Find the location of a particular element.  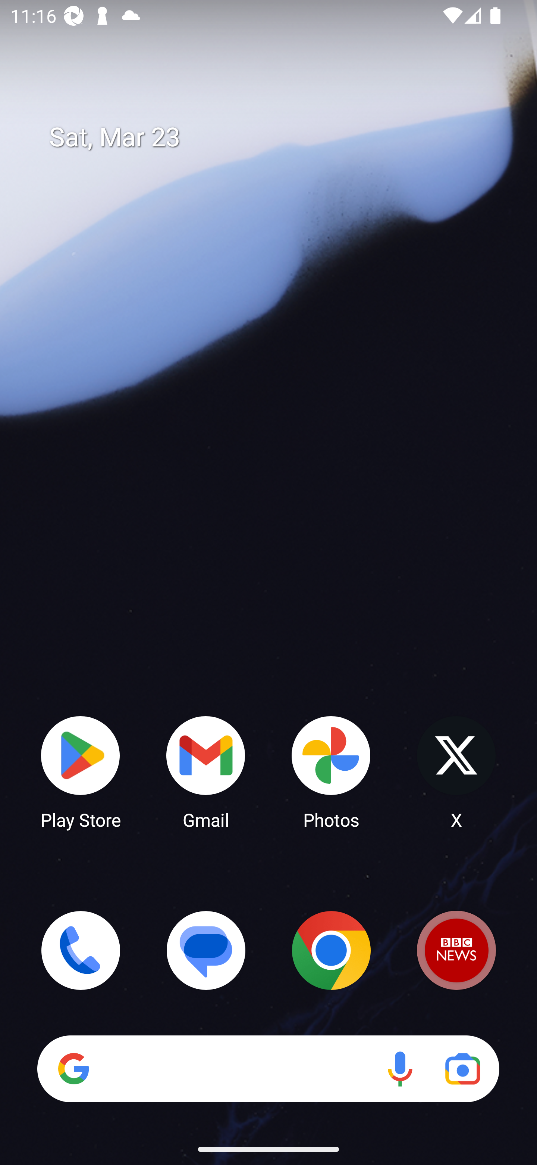

Messages is located at coordinates (206, 950).